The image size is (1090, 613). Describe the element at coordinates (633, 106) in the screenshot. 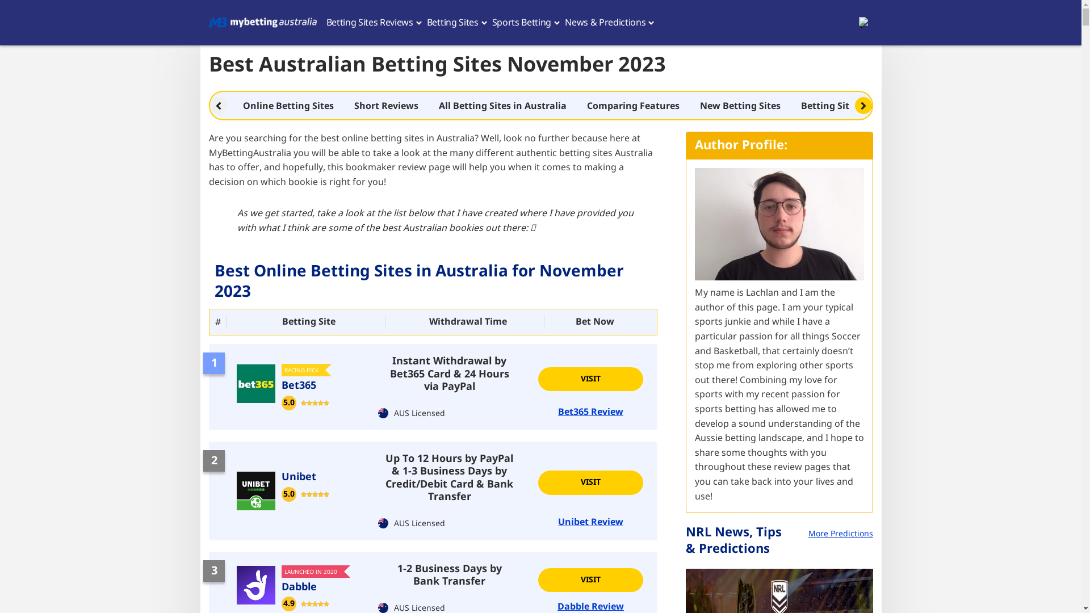

I see `Comparing Features` at that location.